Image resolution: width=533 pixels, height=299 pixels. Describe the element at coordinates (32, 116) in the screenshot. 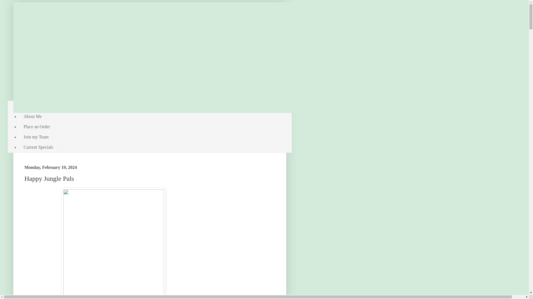

I see `About Me` at that location.